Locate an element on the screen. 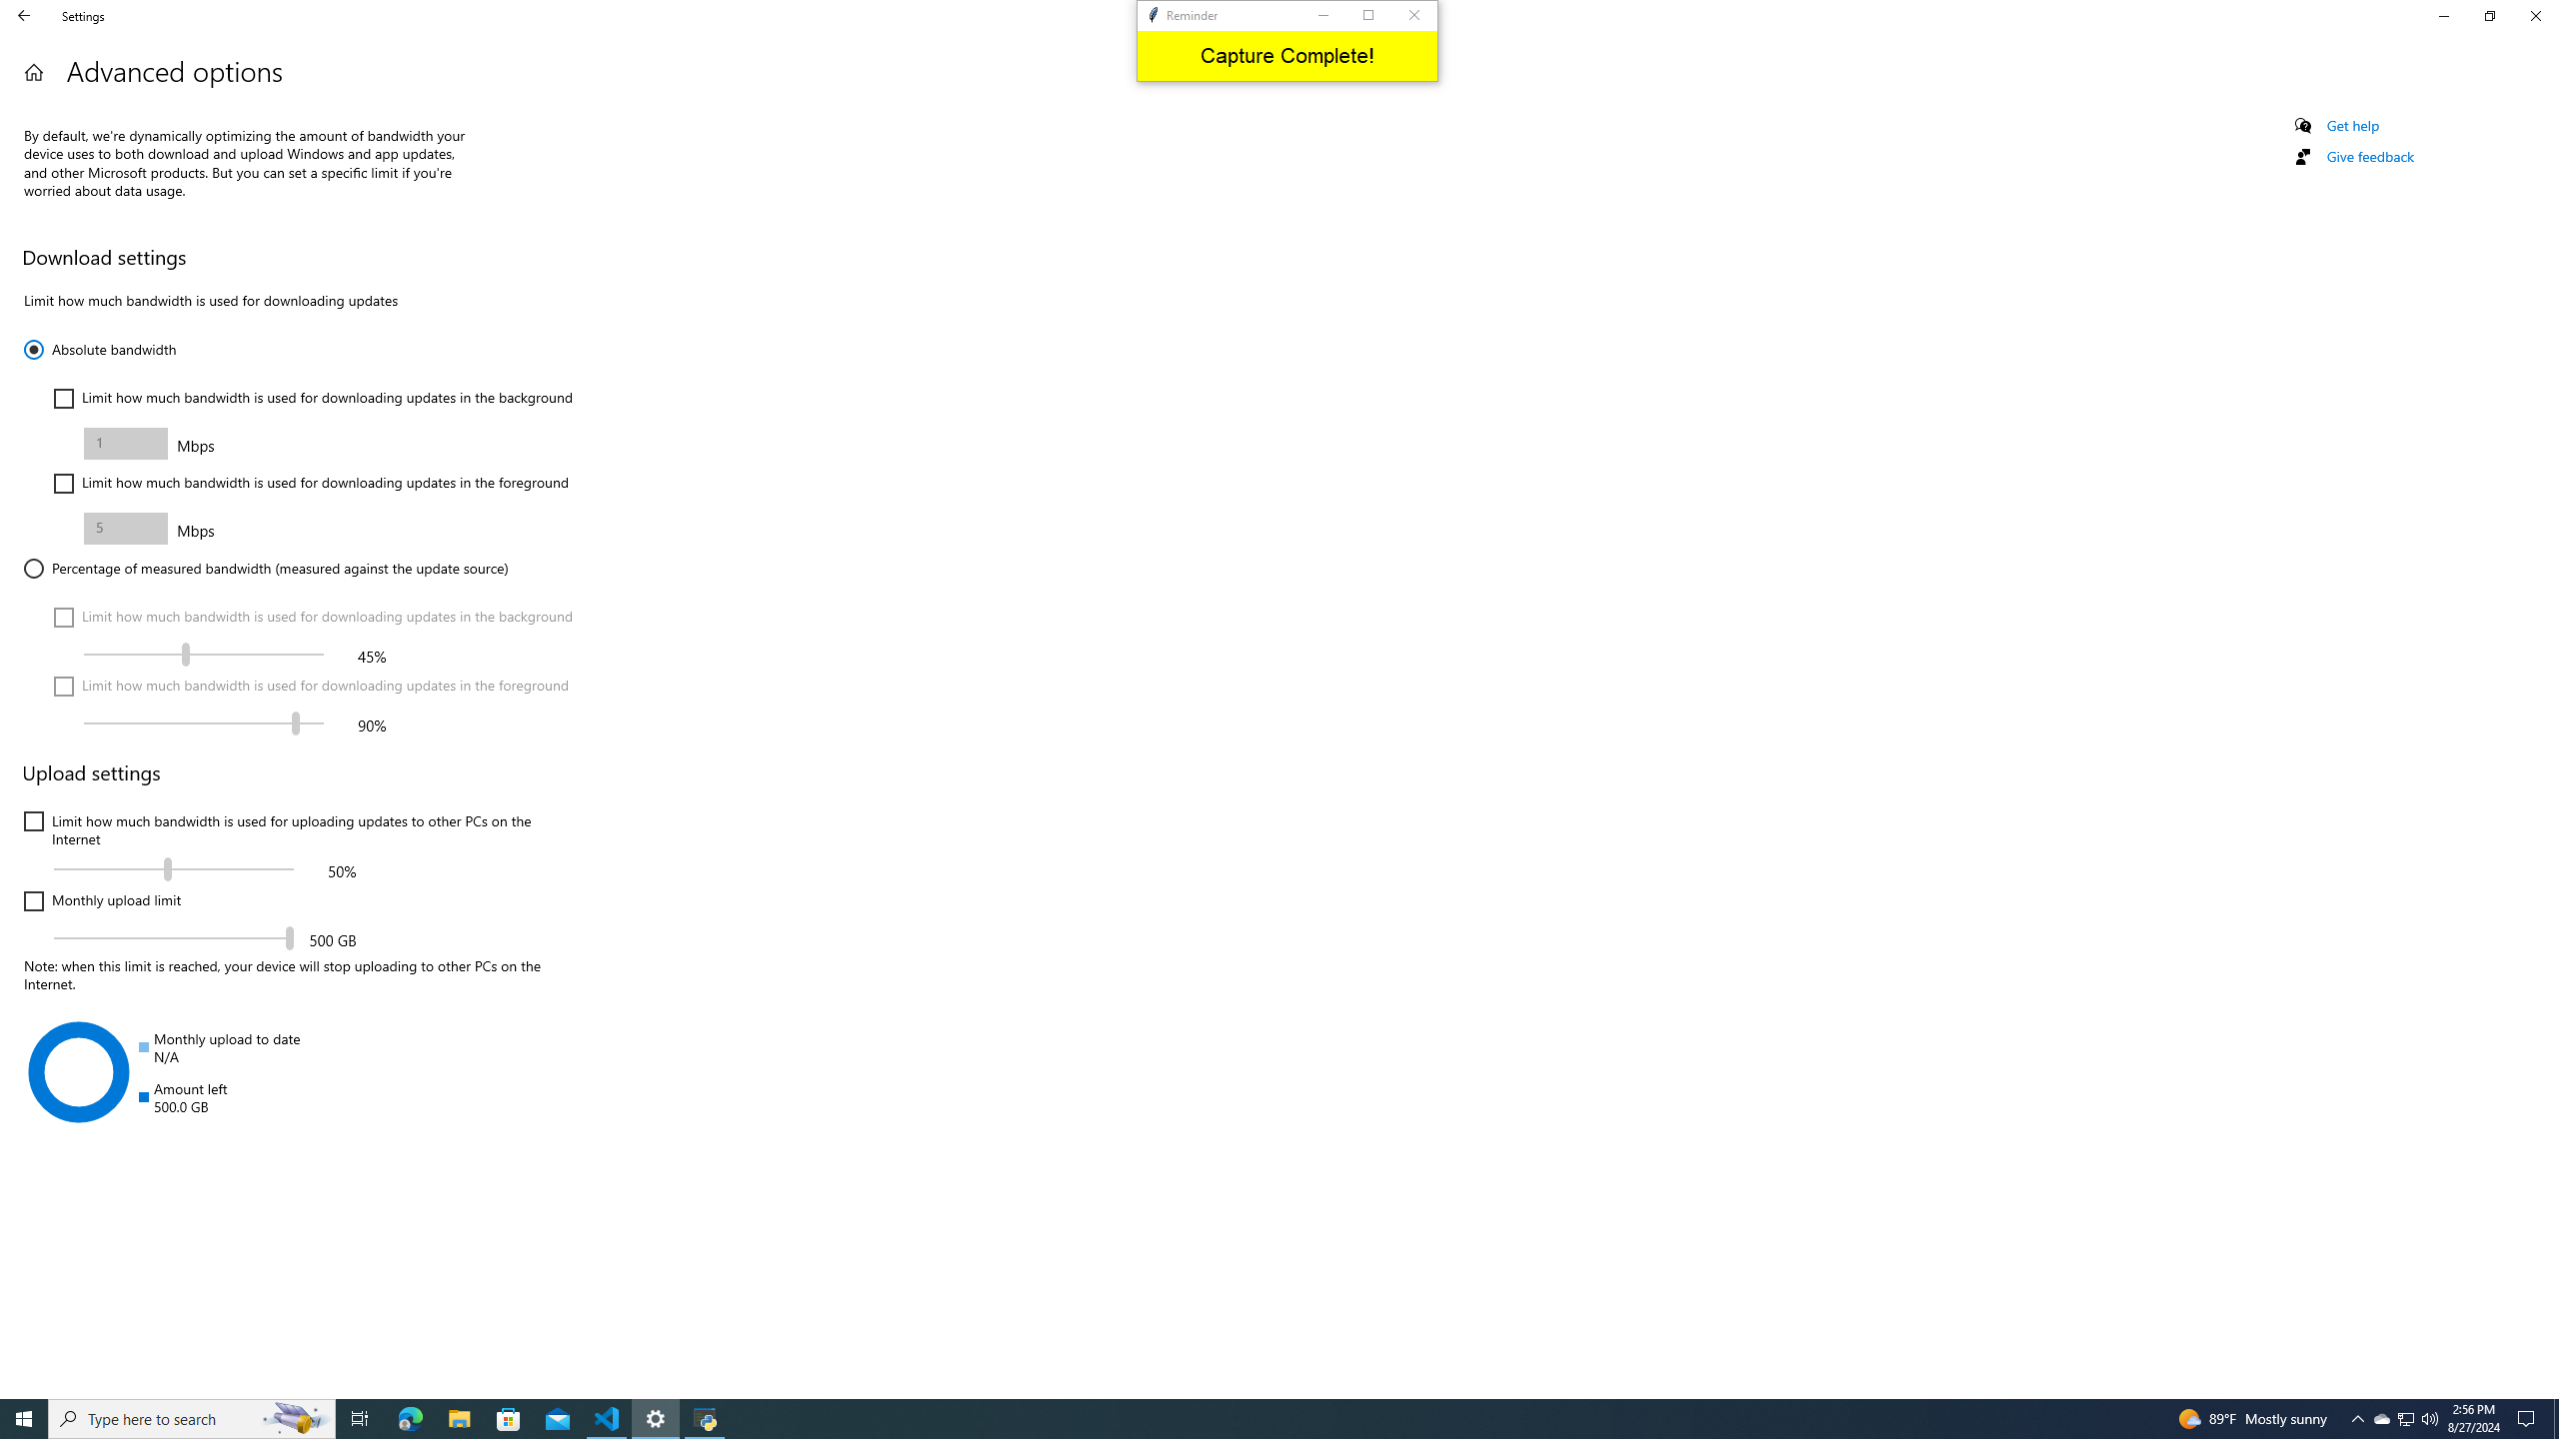  Microsoft Edge is located at coordinates (459, 1419).